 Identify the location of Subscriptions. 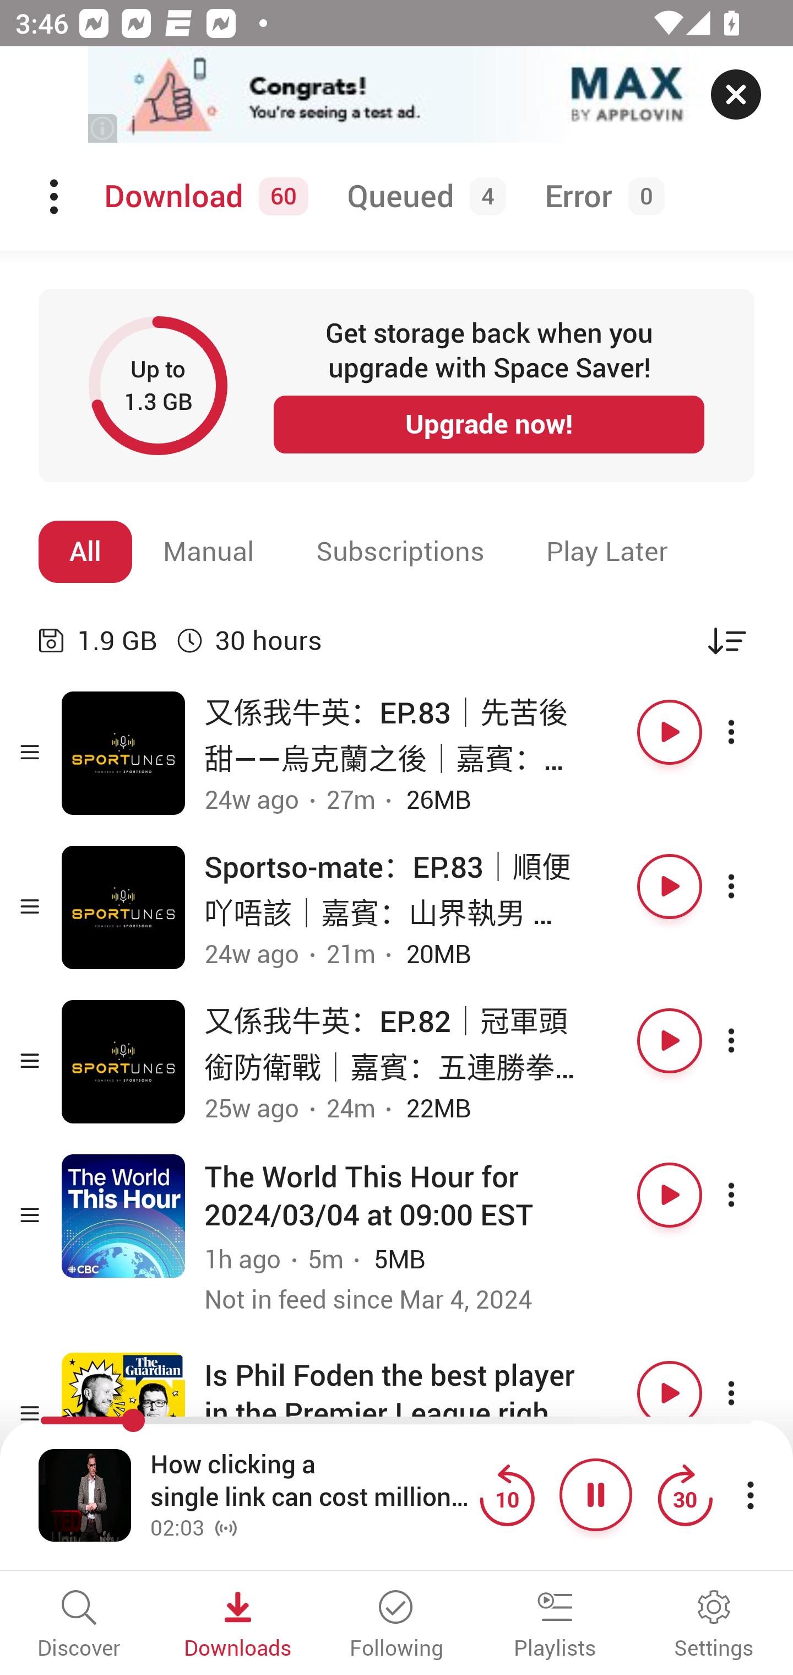
(400, 552).